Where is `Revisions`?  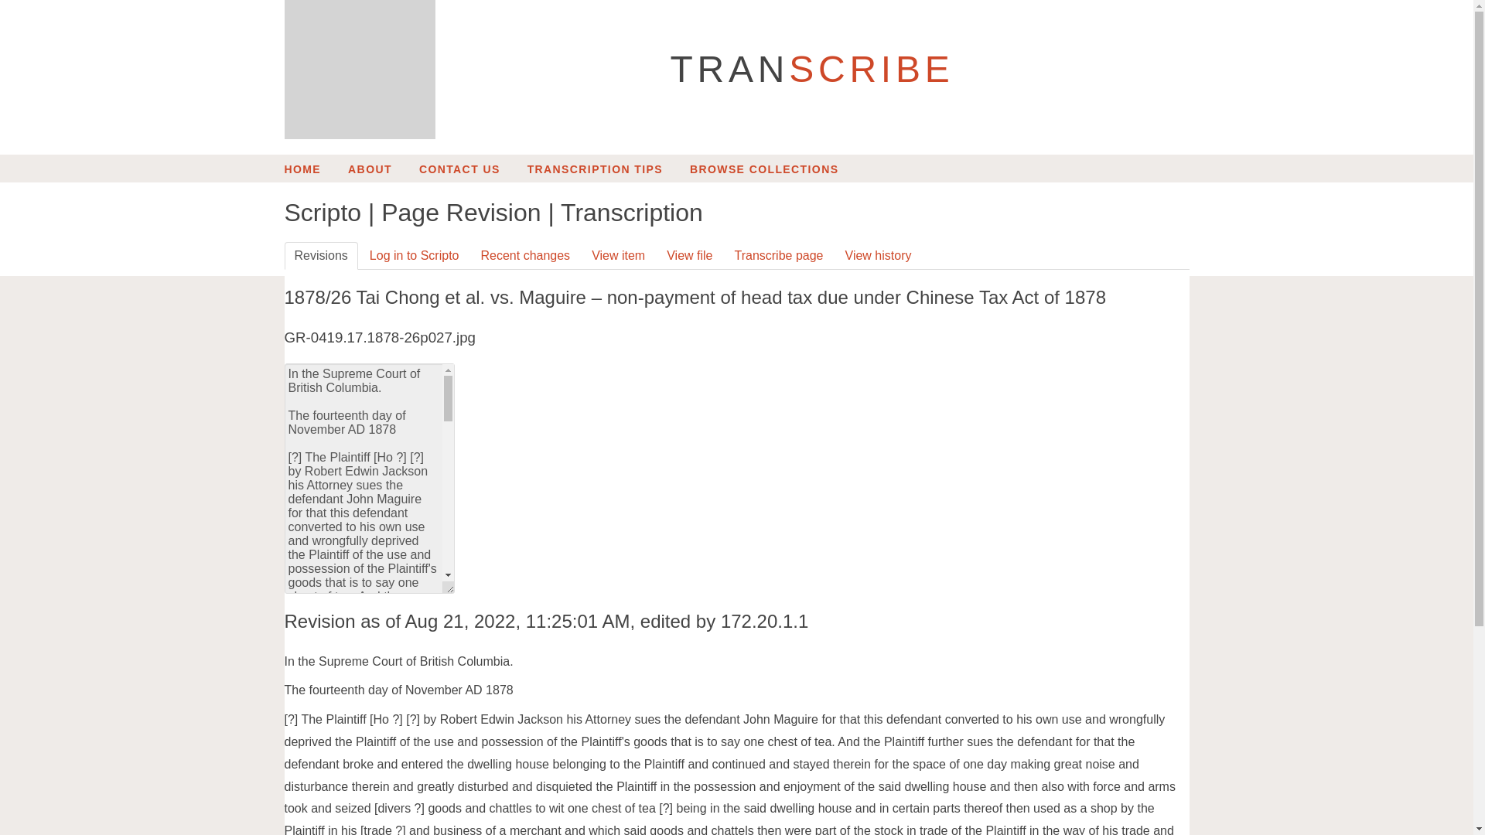
Revisions is located at coordinates (321, 255).